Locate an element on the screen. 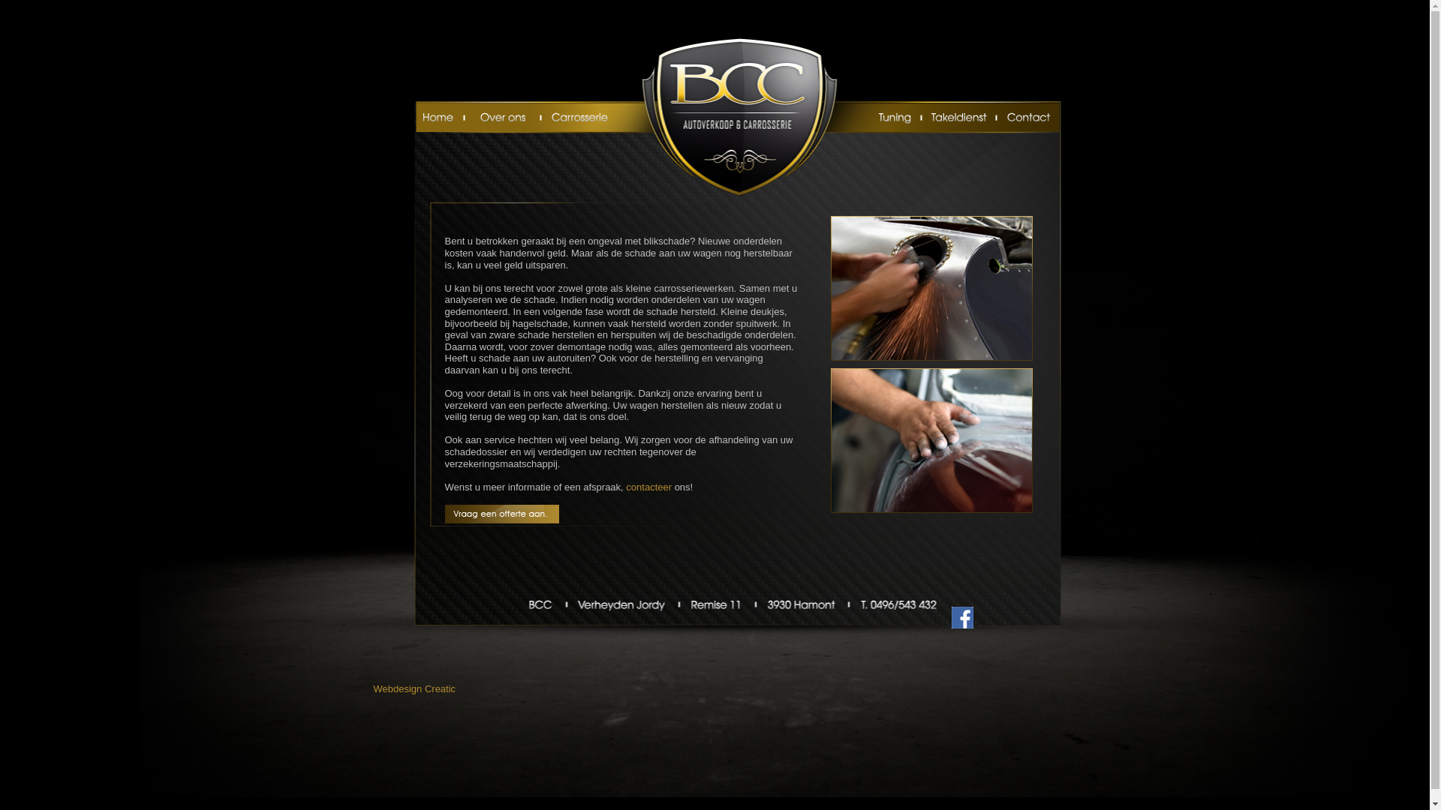  Bezoek B-C-C op Facebook. is located at coordinates (962, 625).